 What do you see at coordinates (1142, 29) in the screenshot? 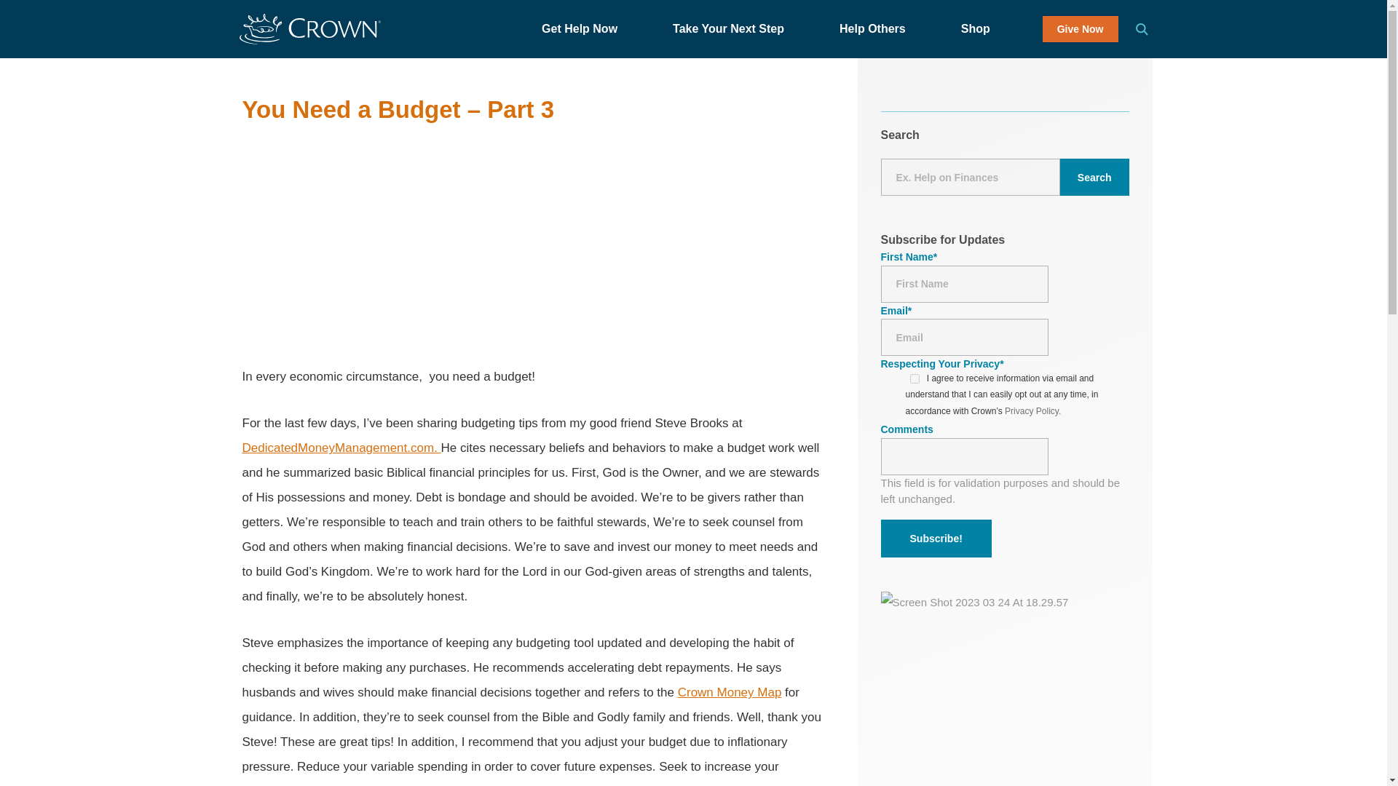
I see `Search` at bounding box center [1142, 29].